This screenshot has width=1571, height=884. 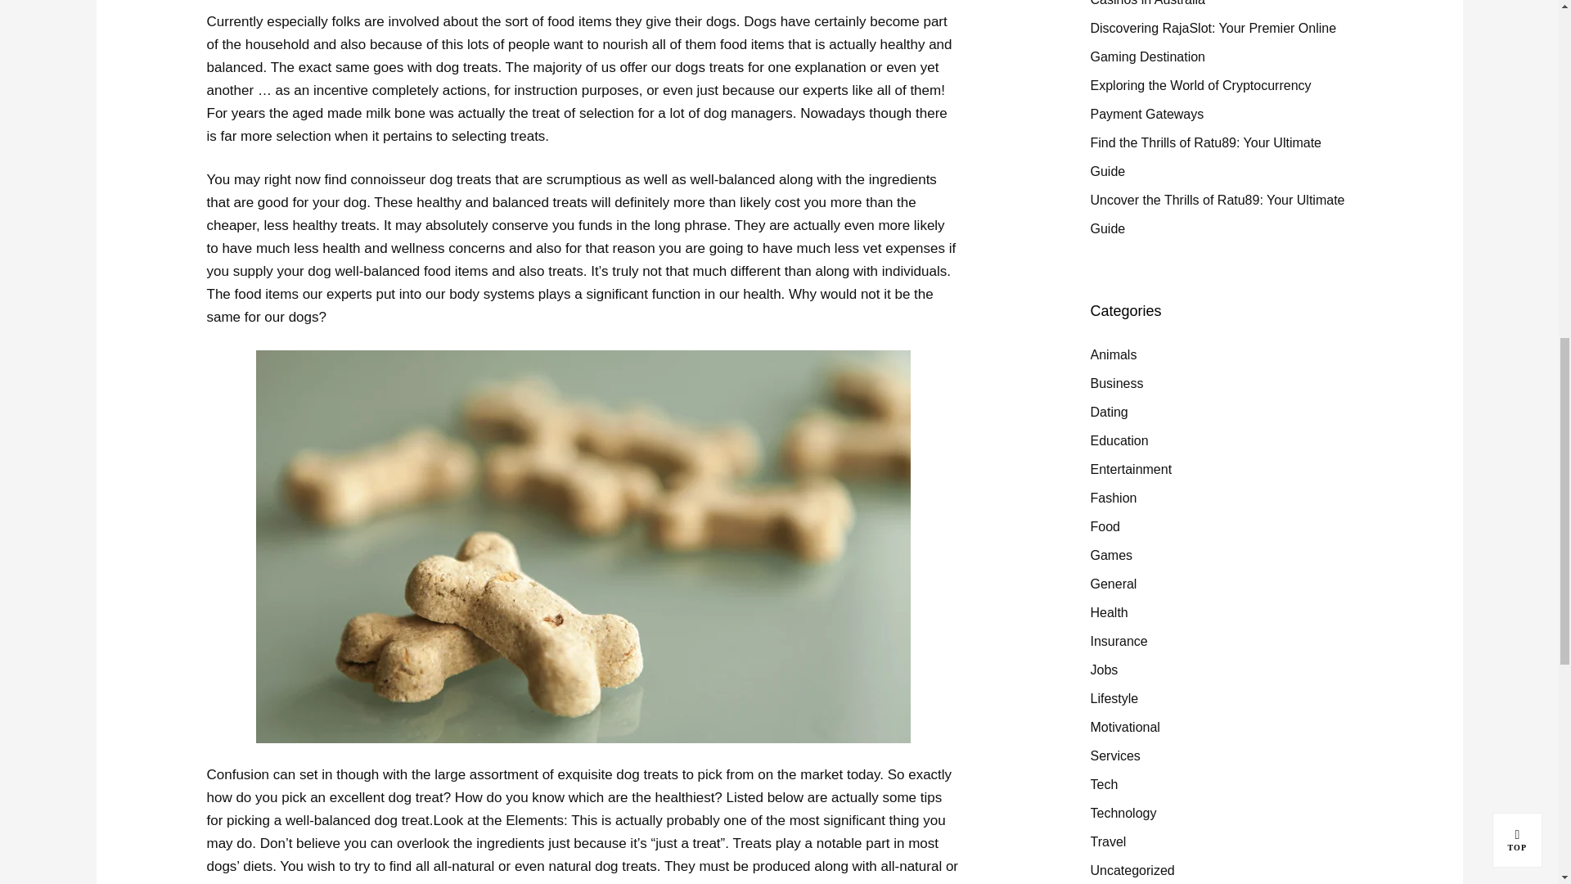 I want to click on Fashion, so click(x=1113, y=498).